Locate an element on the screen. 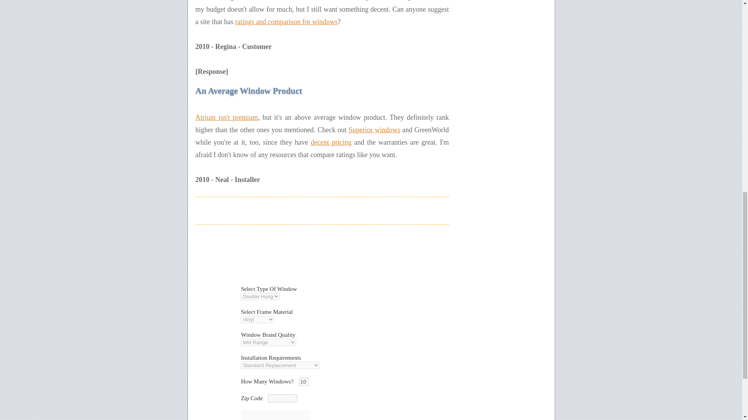 This screenshot has height=420, width=748. Superior windows is located at coordinates (374, 130).